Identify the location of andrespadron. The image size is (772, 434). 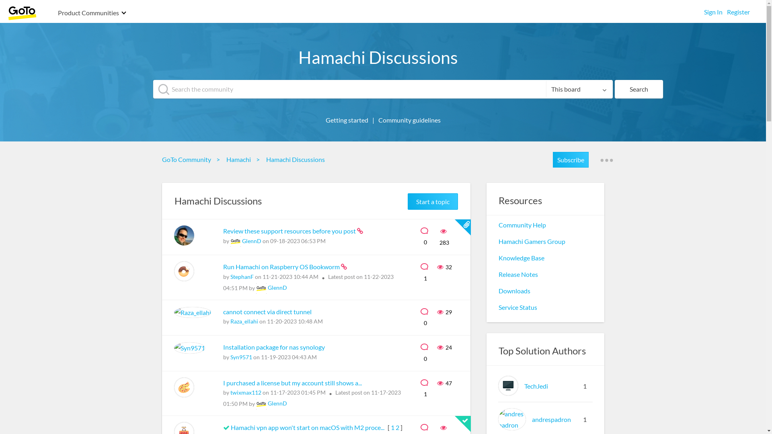
(551, 420).